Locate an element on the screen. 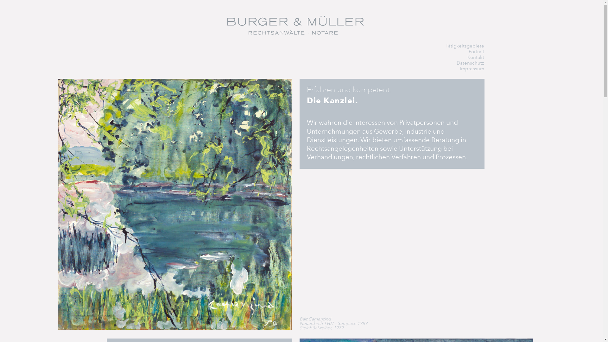  Portrait is located at coordinates (476, 52).